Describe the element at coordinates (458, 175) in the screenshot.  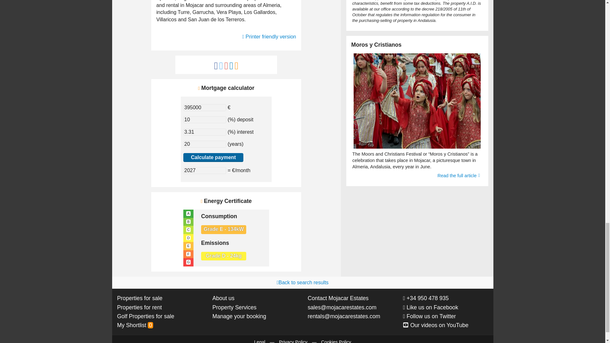
I see `Read the full article` at that location.